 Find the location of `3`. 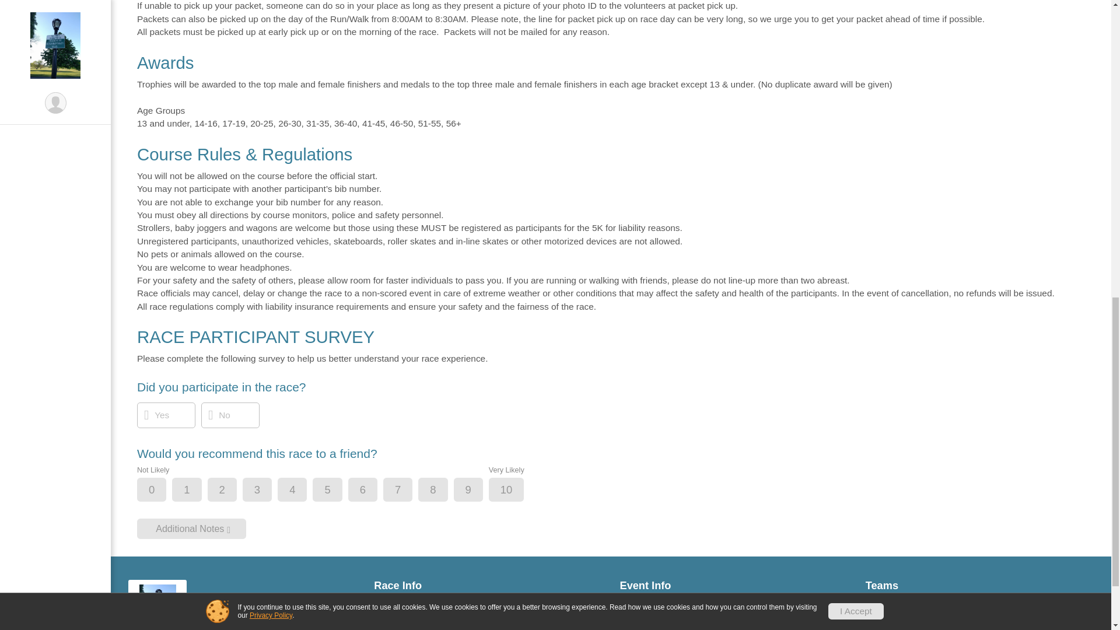

3 is located at coordinates (267, 490).